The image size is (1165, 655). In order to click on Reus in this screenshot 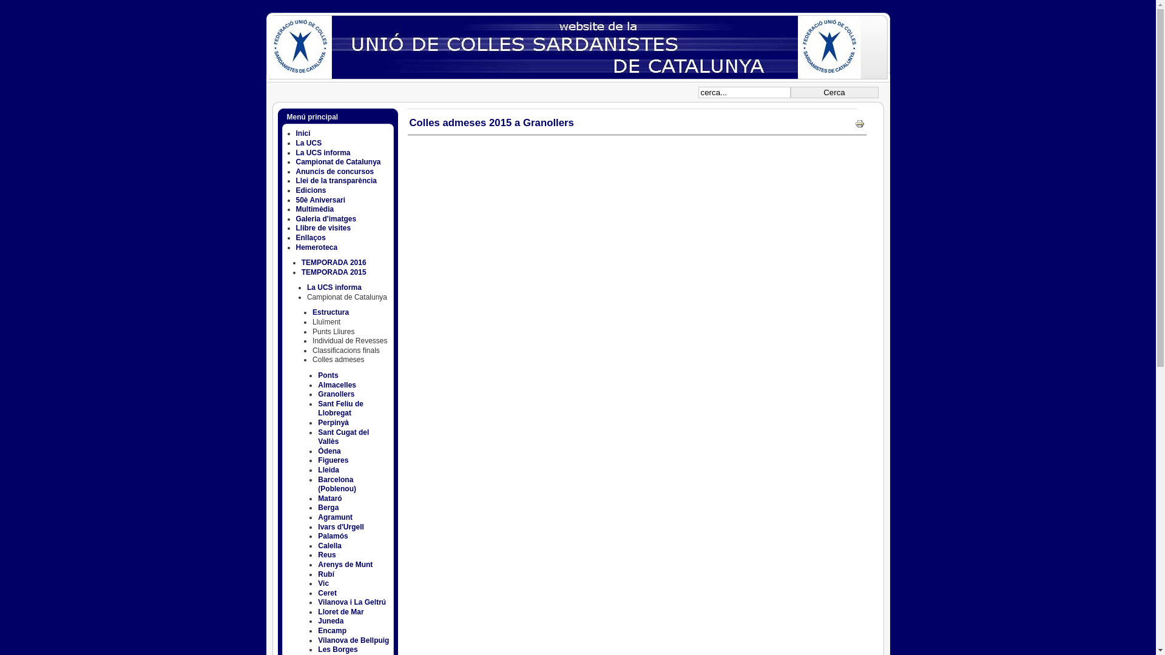, I will do `click(326, 555)`.